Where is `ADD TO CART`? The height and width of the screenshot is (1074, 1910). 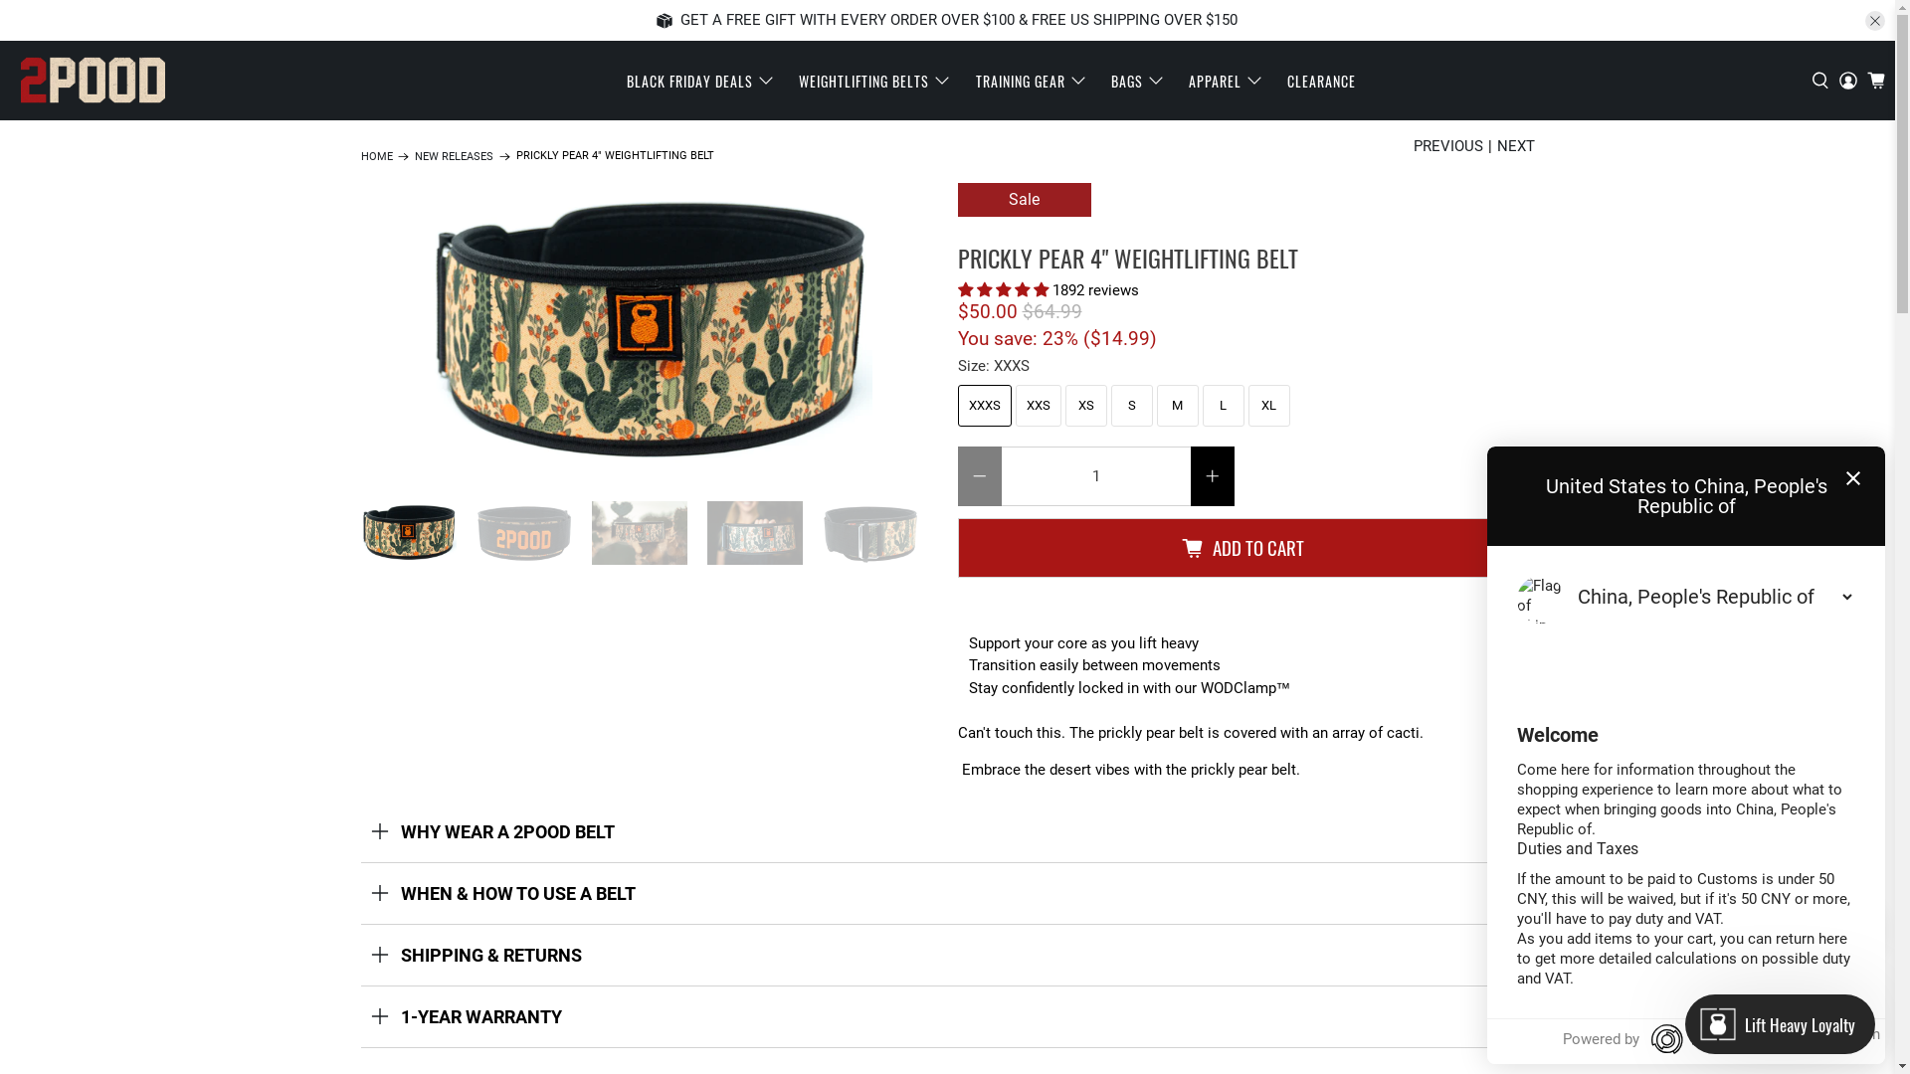 ADD TO CART is located at coordinates (1245, 548).